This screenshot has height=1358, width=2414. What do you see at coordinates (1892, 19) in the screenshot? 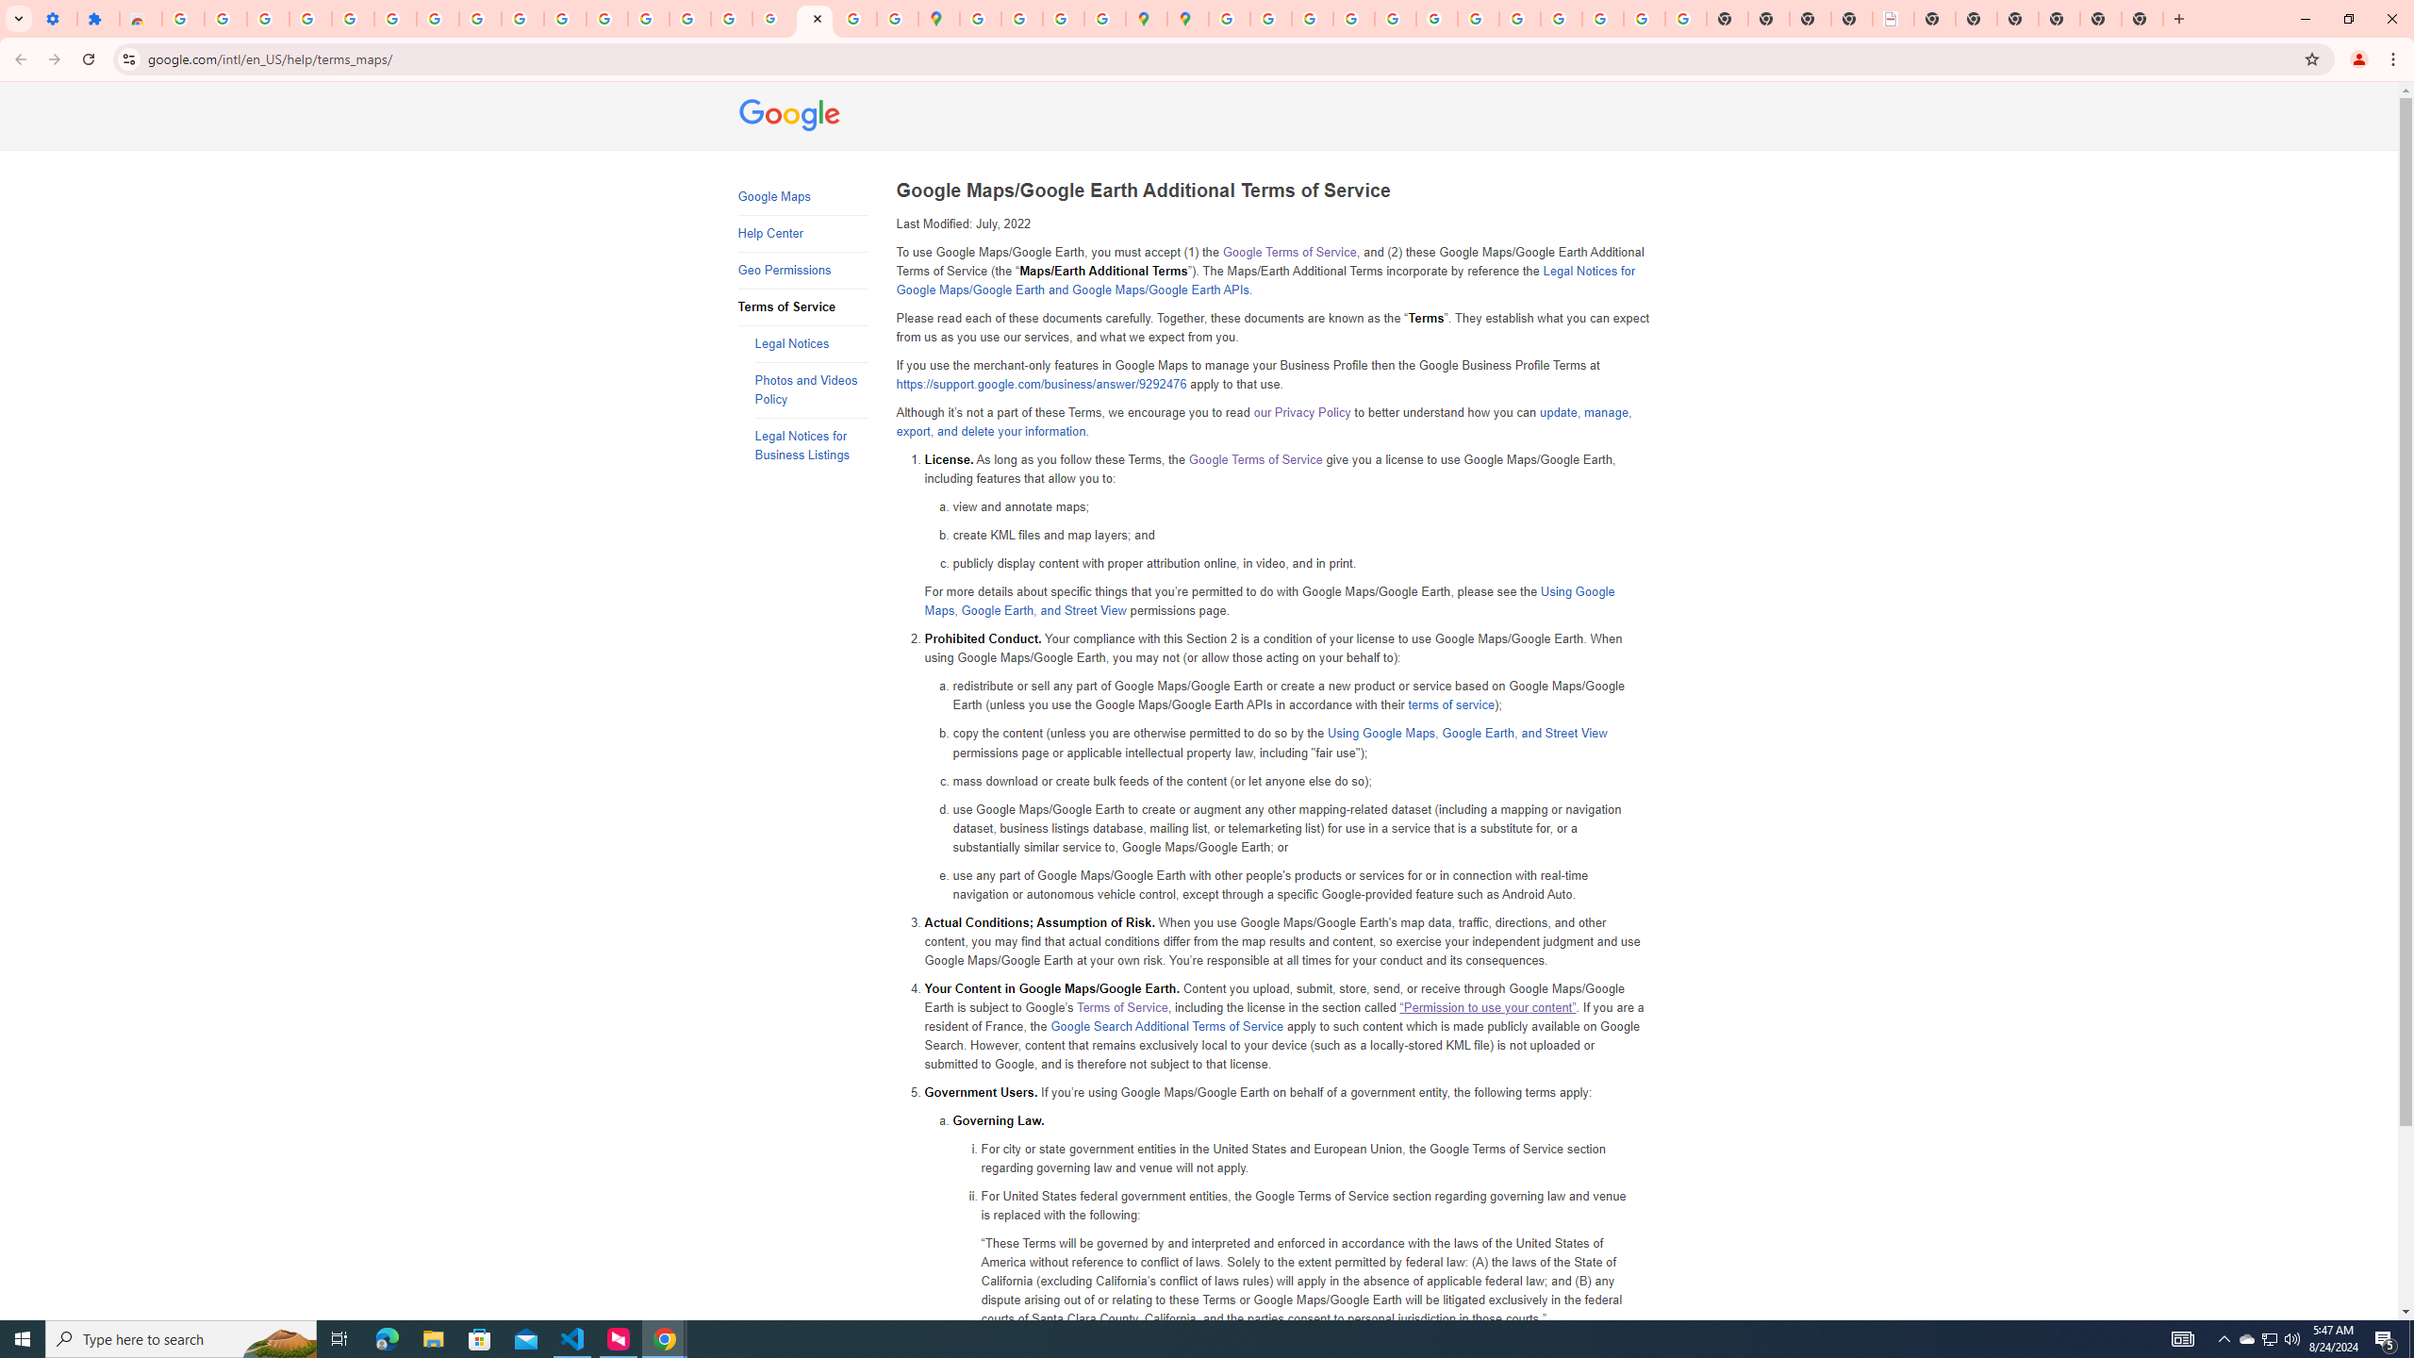
I see `LAAD Defence & Security 2025 | BAE Systems` at bounding box center [1892, 19].